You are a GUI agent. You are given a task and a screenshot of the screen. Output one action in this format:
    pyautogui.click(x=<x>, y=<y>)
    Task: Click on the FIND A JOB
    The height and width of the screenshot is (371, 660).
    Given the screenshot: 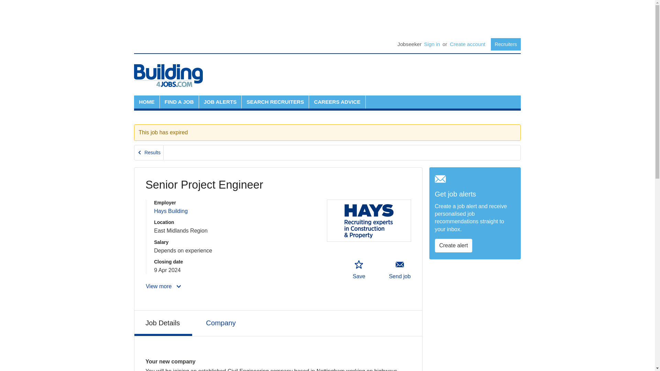 What is the action you would take?
    pyautogui.click(x=179, y=102)
    